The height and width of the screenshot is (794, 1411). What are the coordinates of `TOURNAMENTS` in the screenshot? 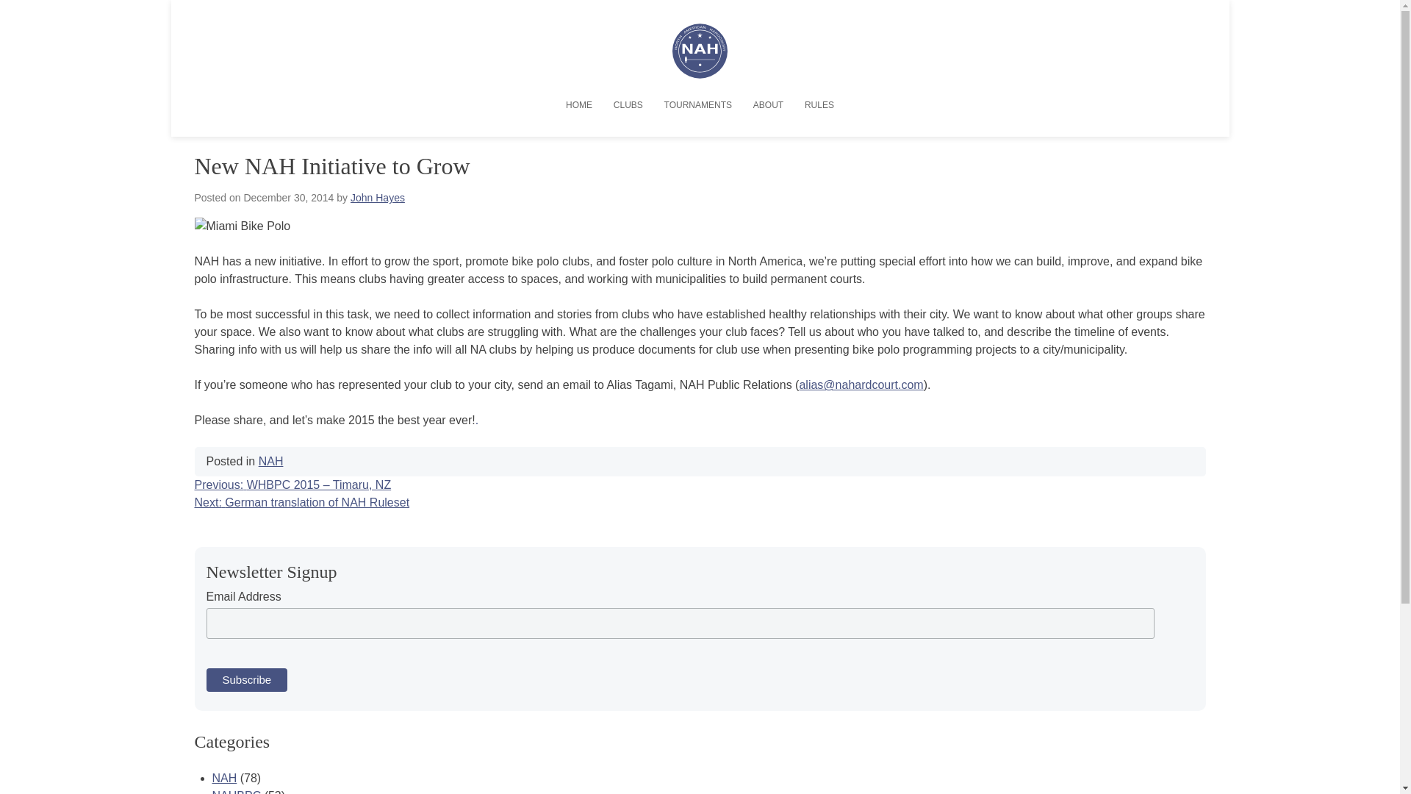 It's located at (698, 105).